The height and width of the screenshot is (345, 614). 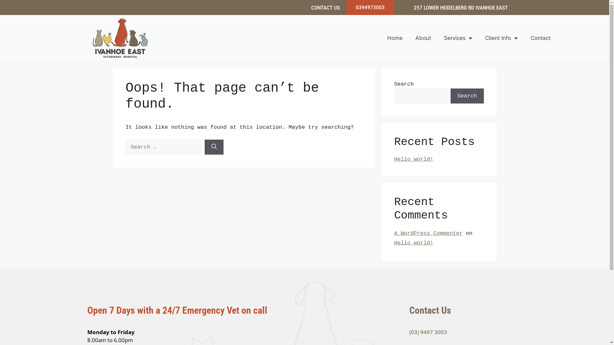 I want to click on CONTACT US, so click(x=326, y=8).